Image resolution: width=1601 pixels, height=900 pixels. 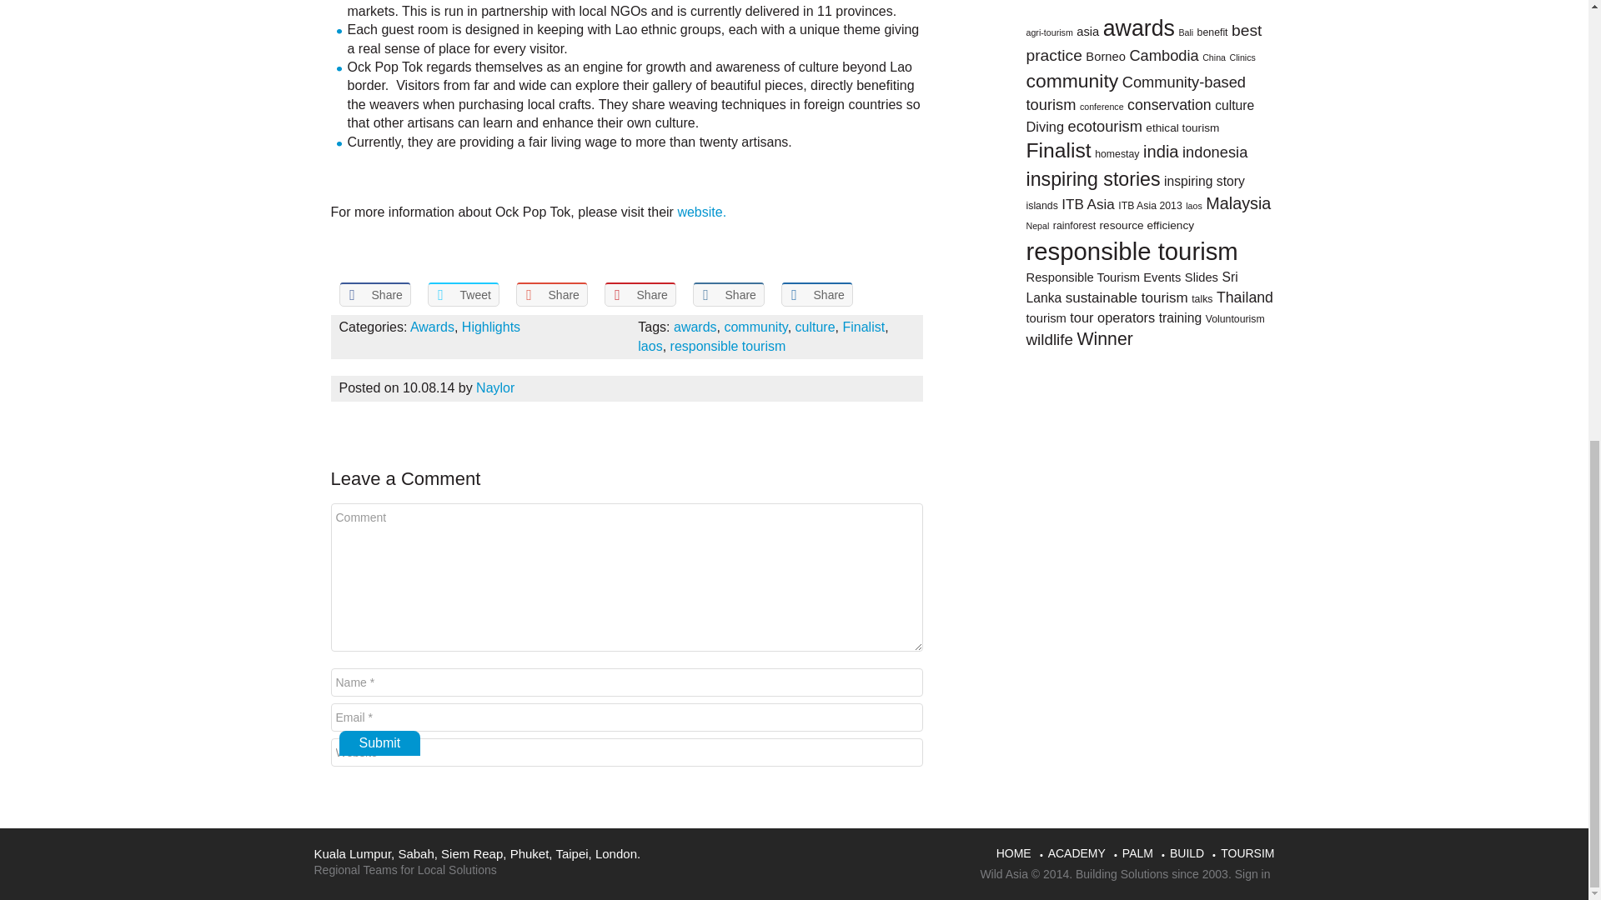 I want to click on website., so click(x=702, y=212).